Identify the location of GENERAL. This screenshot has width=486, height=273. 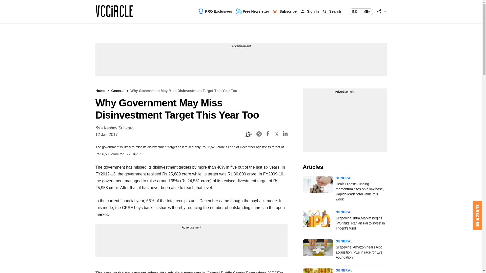
(344, 212).